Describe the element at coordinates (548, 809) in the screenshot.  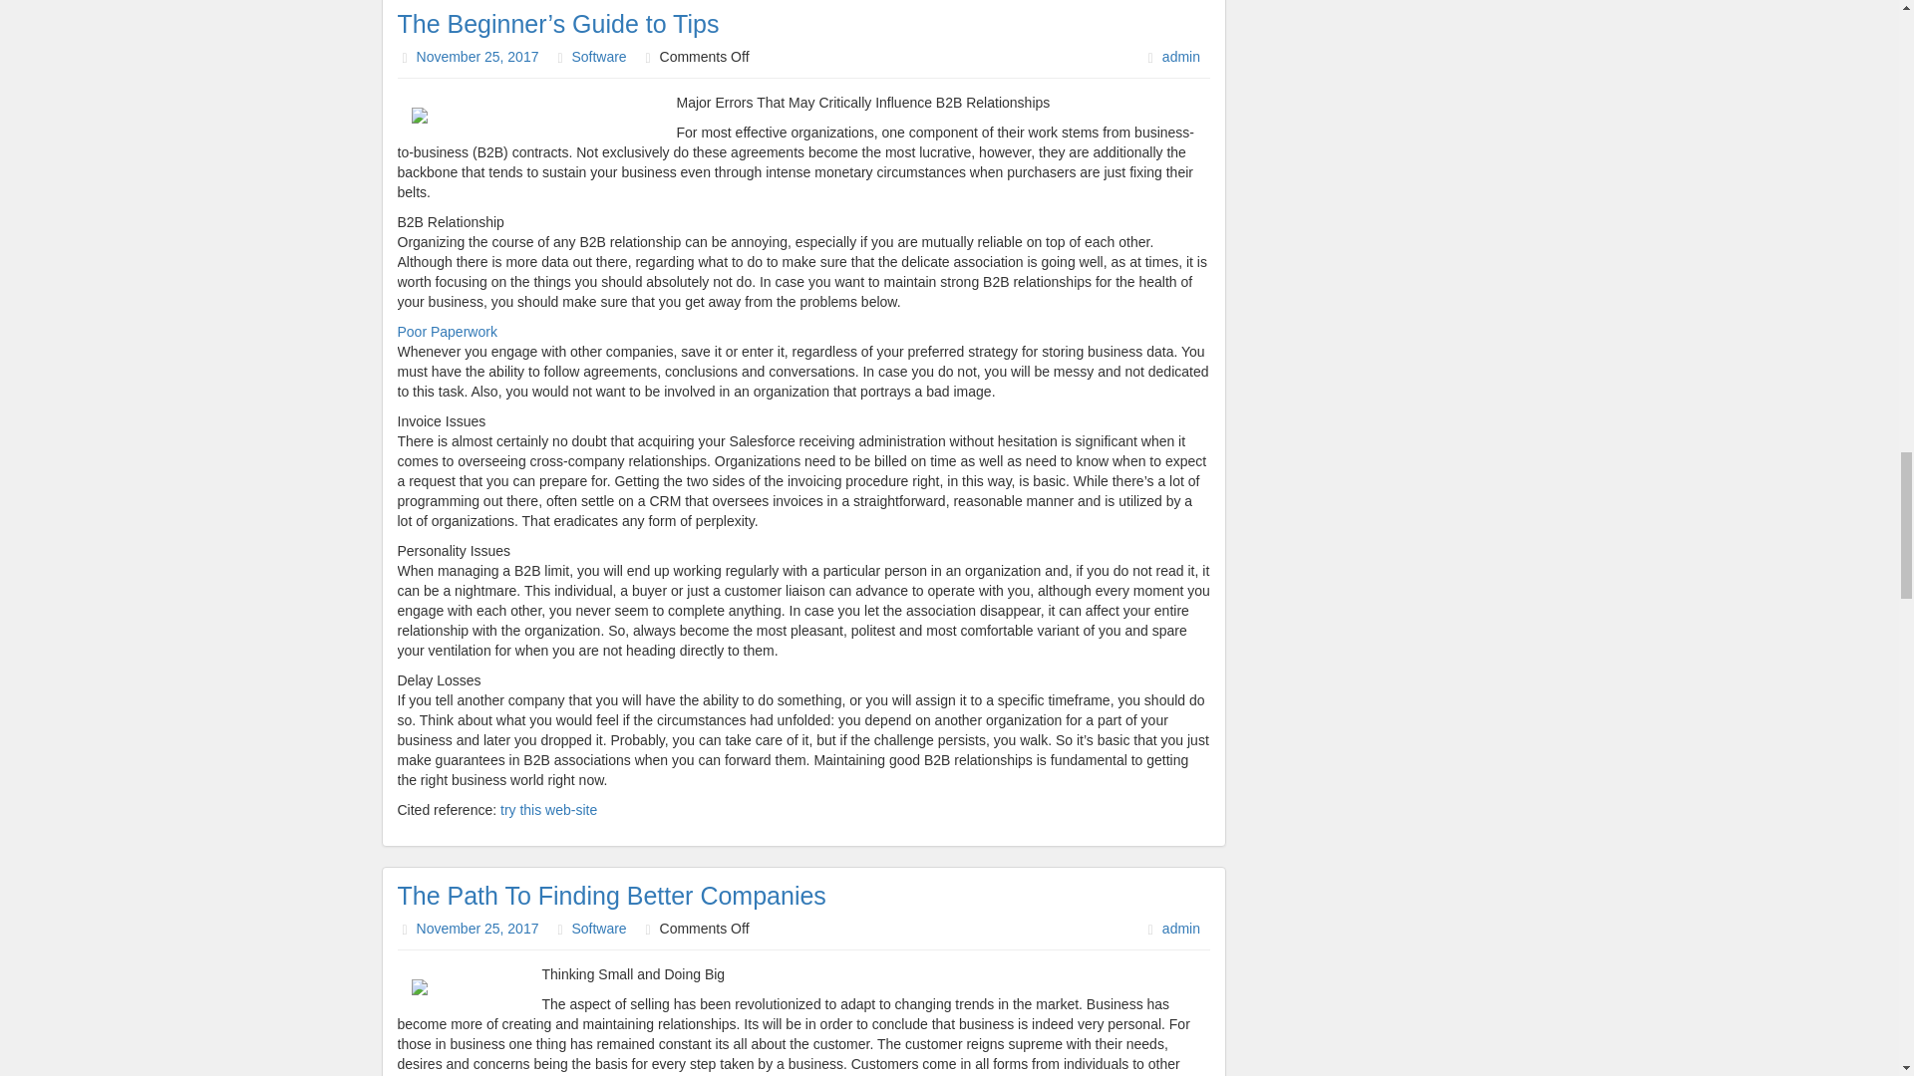
I see `try this web-site` at that location.